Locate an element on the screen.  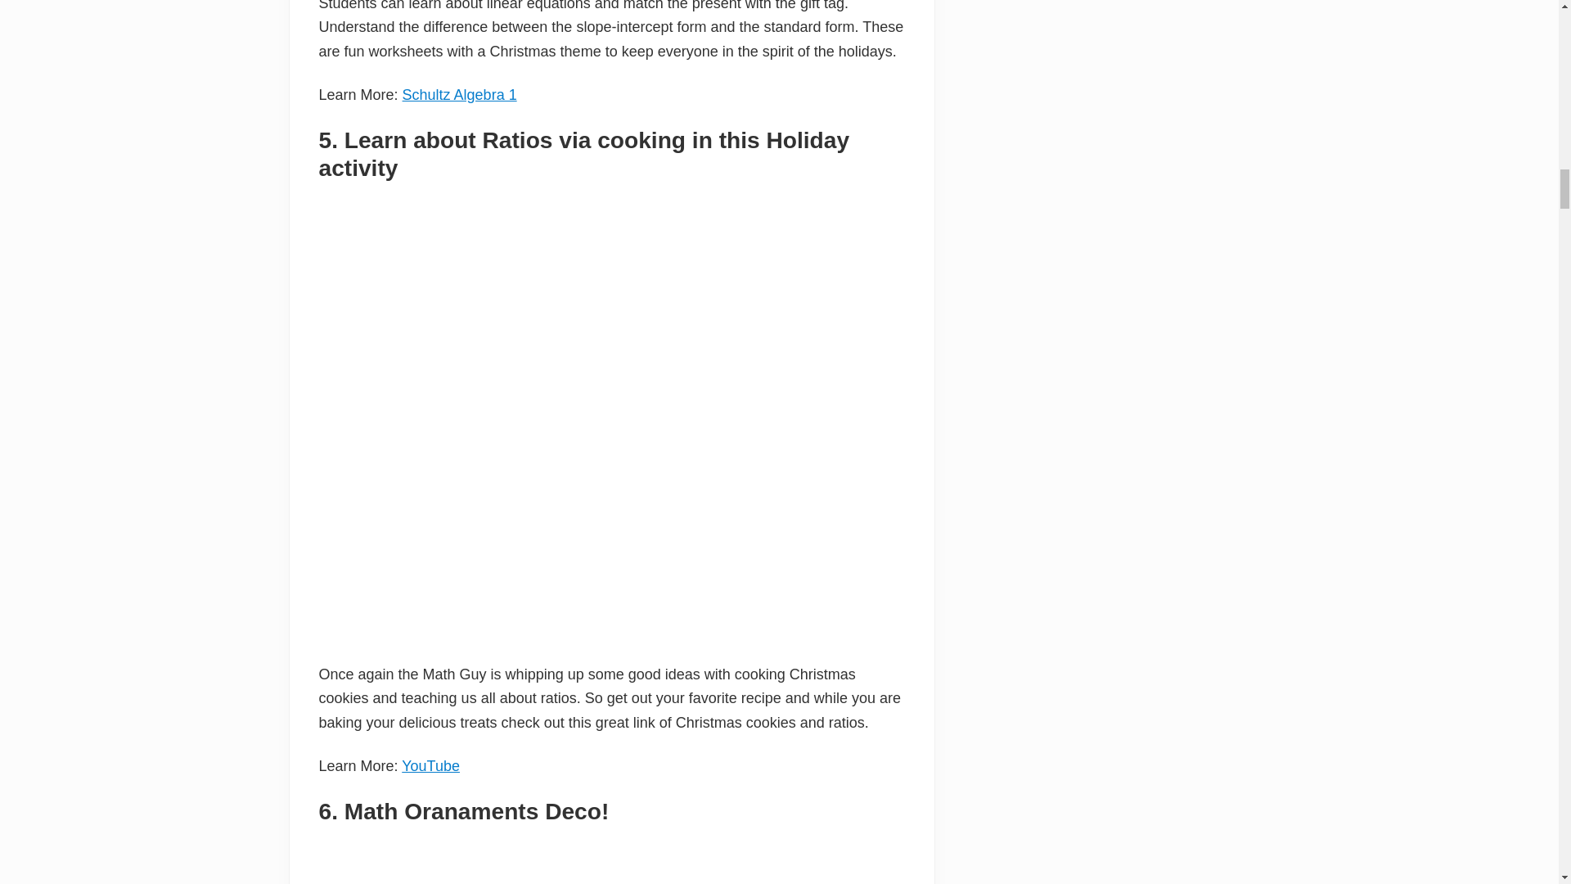
Schultz Algebra 1 is located at coordinates (459, 95).